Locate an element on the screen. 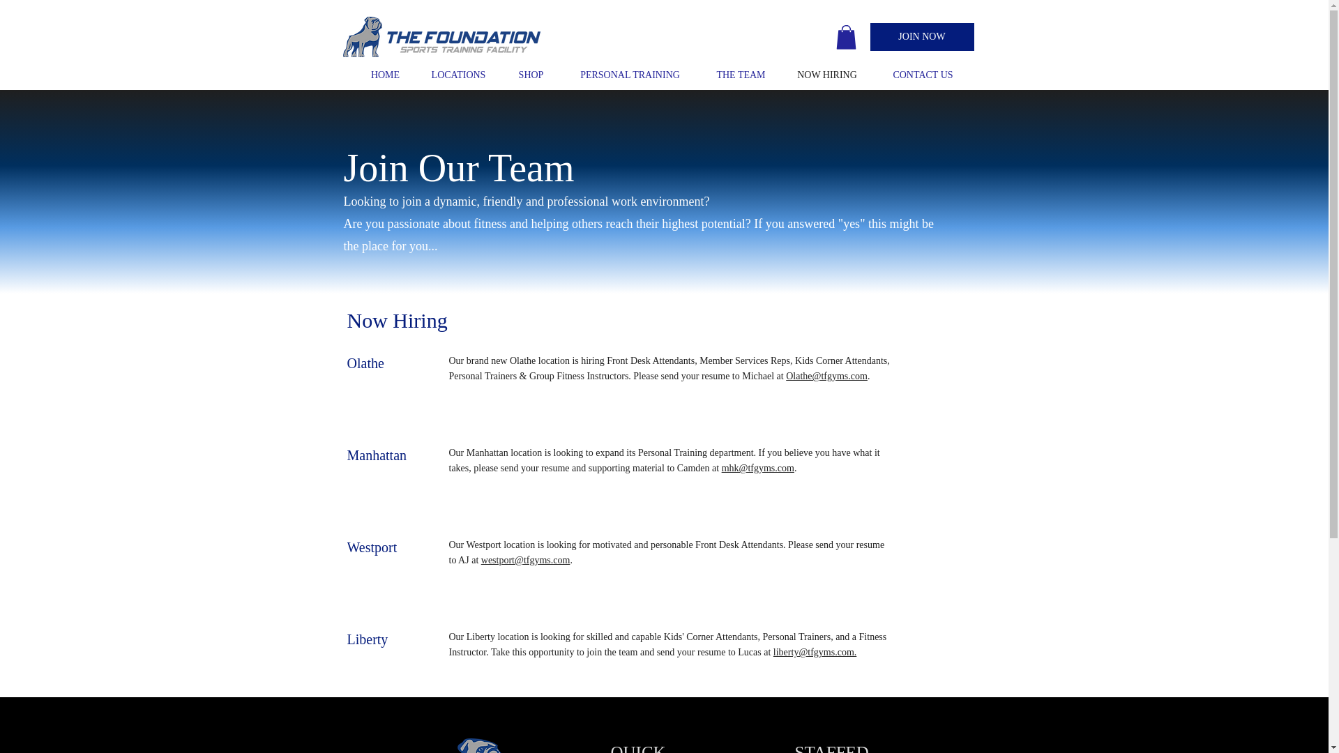  THE TEAM is located at coordinates (741, 75).